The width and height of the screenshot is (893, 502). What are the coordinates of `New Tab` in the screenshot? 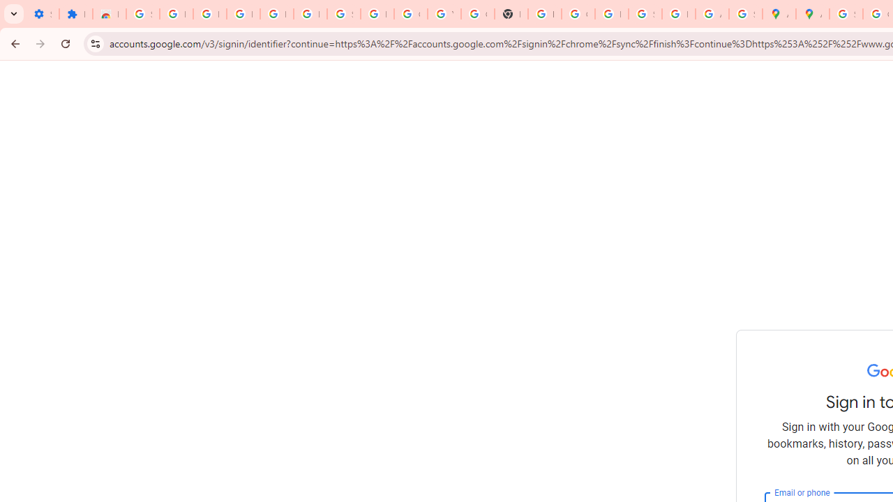 It's located at (511, 14).